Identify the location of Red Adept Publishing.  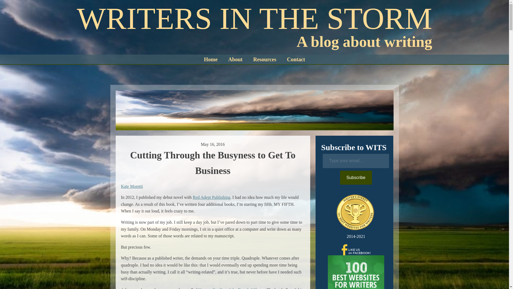
(211, 197).